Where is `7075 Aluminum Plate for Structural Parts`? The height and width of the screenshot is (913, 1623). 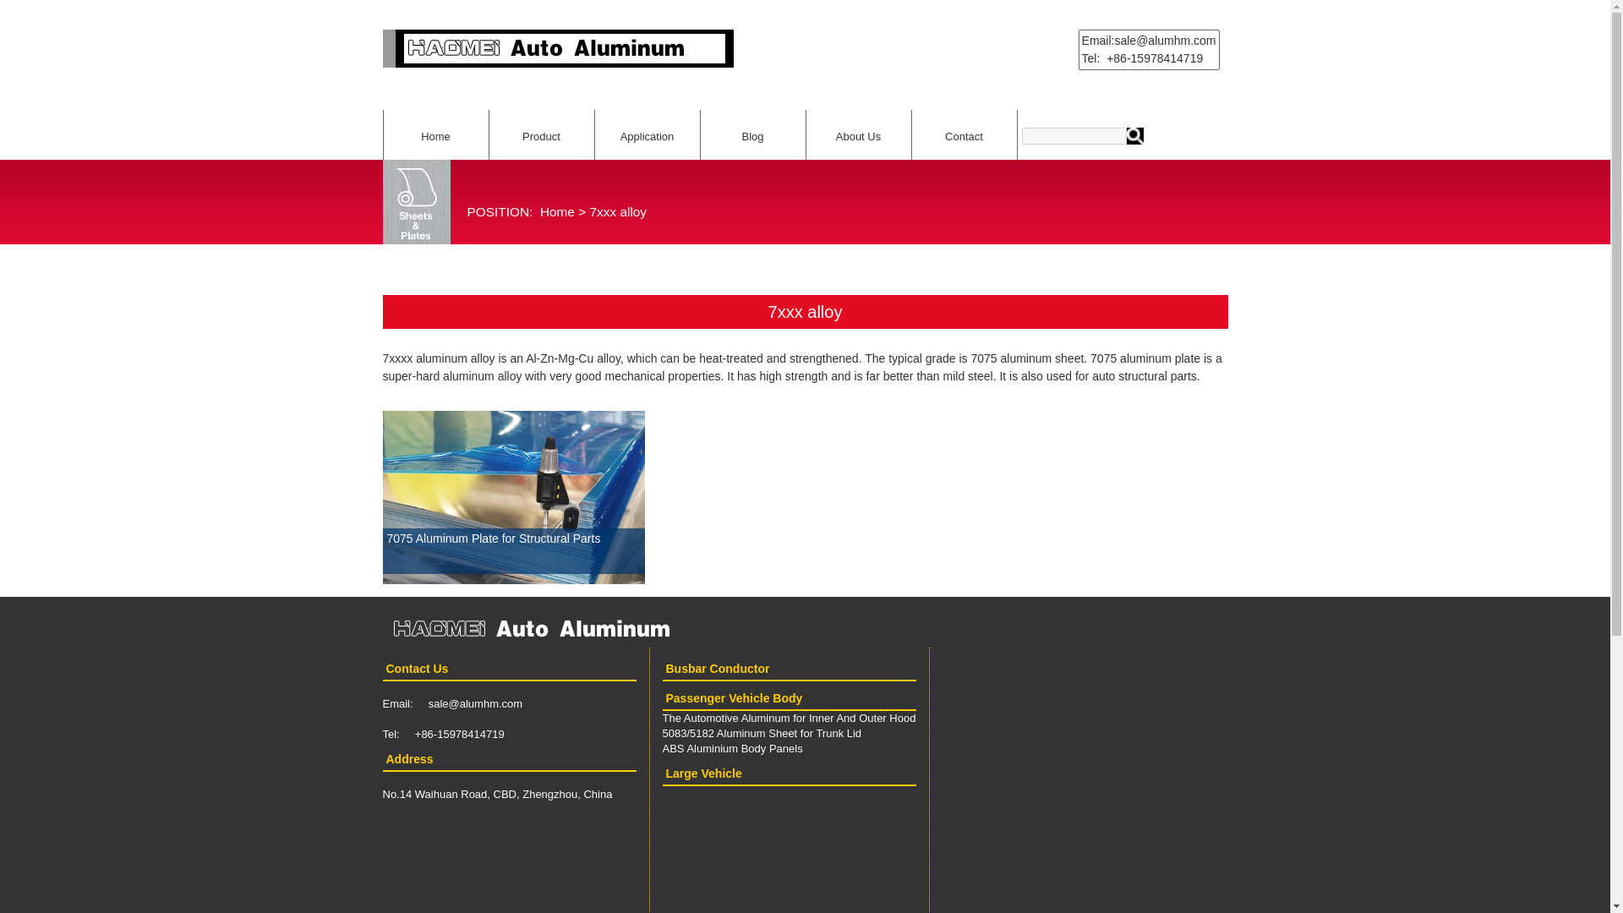 7075 Aluminum Plate for Structural Parts is located at coordinates (512, 574).